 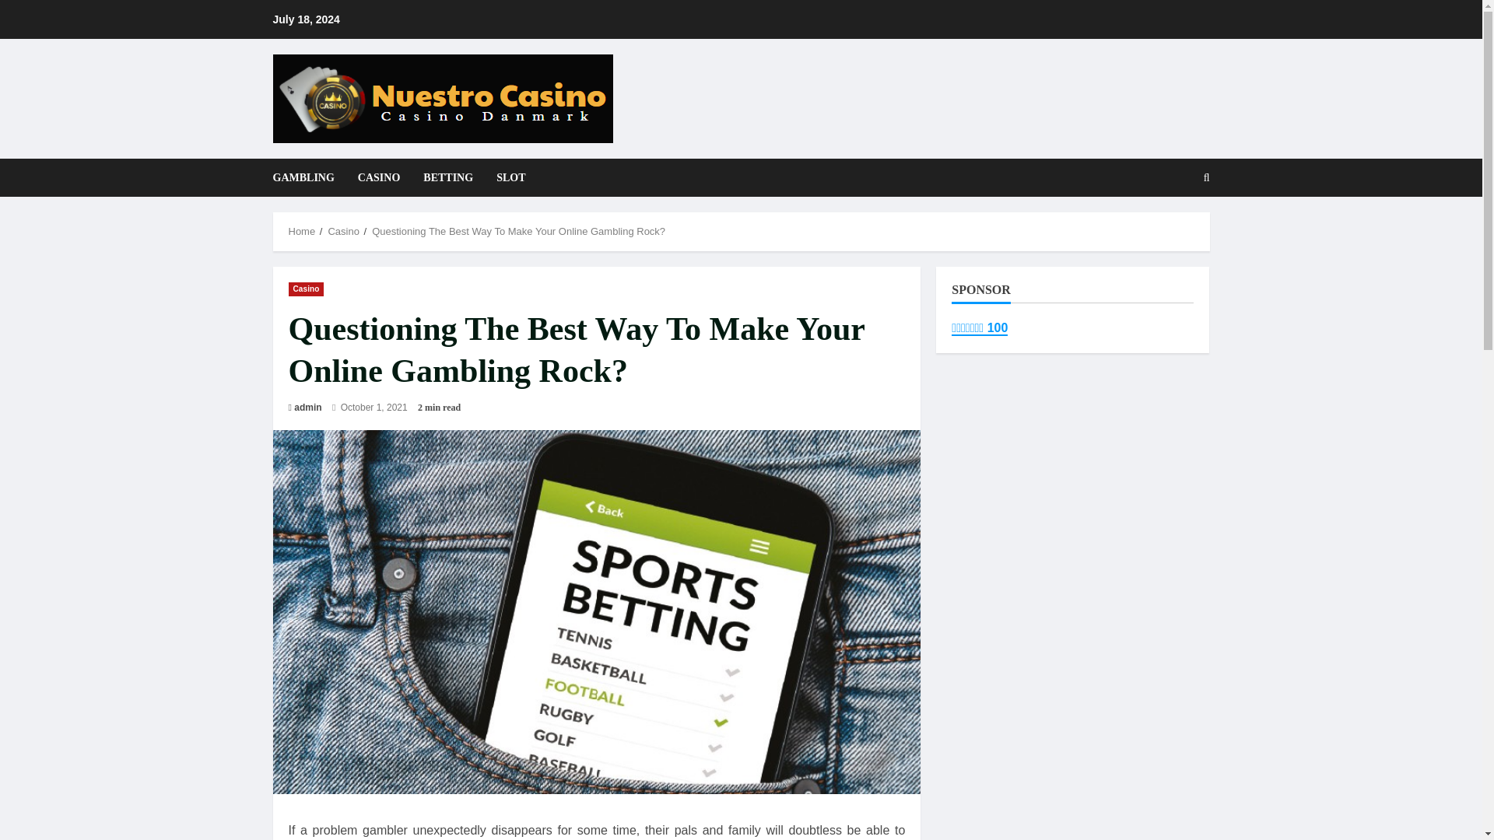 I want to click on Casino, so click(x=306, y=288).